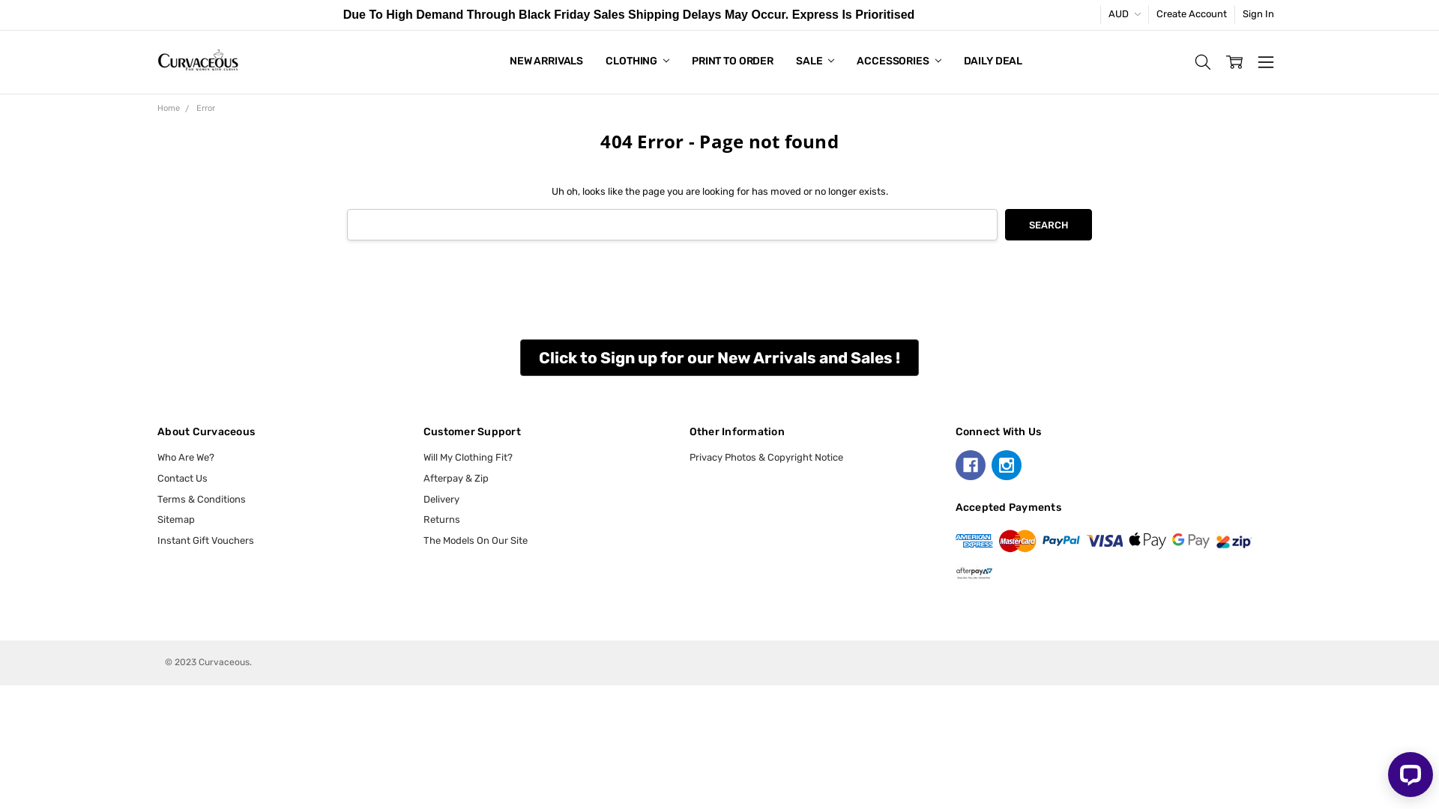 The height and width of the screenshot is (809, 1439). I want to click on CLOTHING, so click(637, 62).